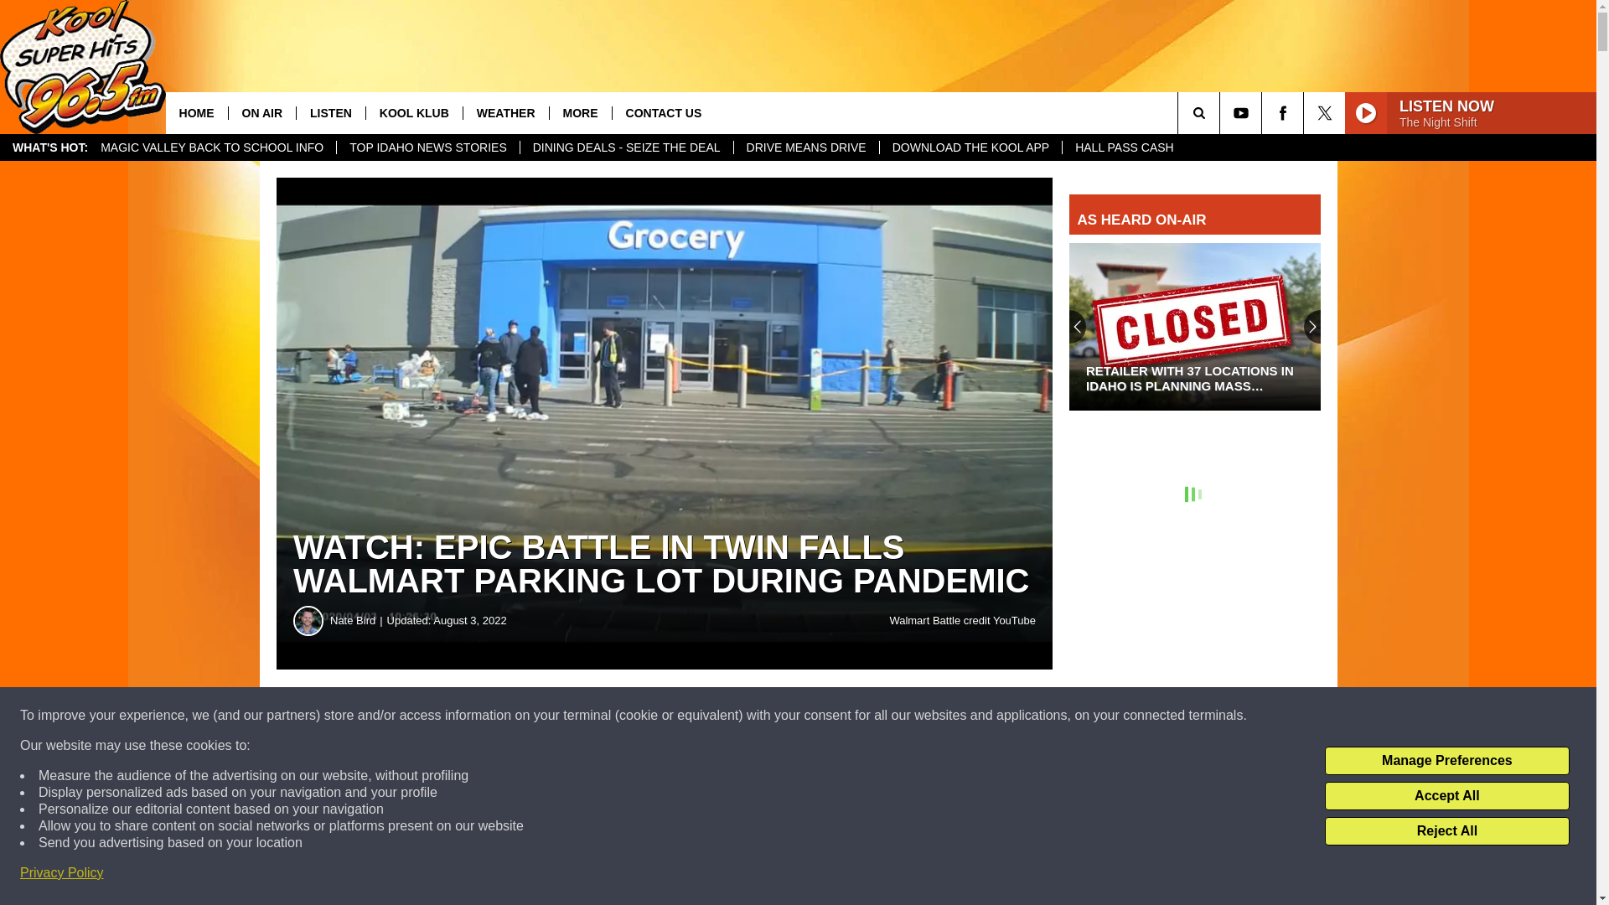 This screenshot has width=1609, height=905. Describe the element at coordinates (970, 147) in the screenshot. I see `DOWNLOAD THE KOOL APP` at that location.